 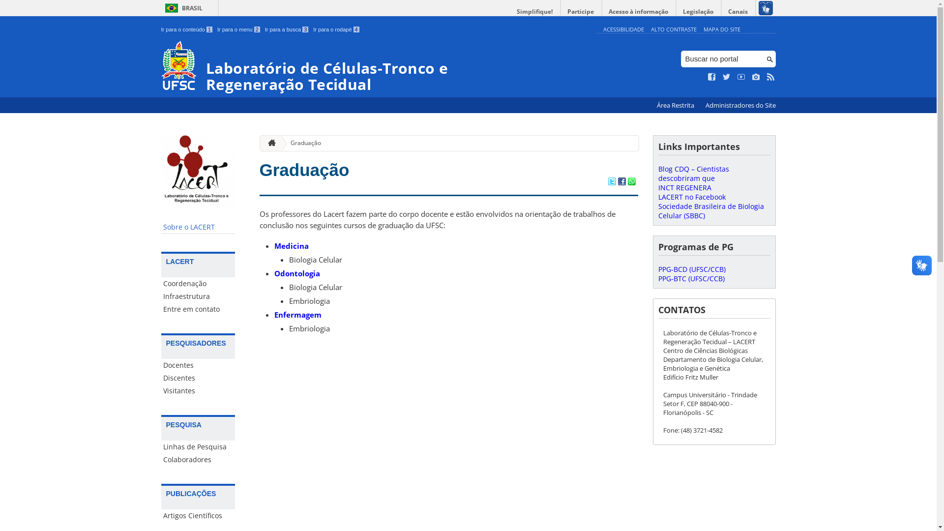 What do you see at coordinates (581, 12) in the screenshot?
I see `Participe` at bounding box center [581, 12].